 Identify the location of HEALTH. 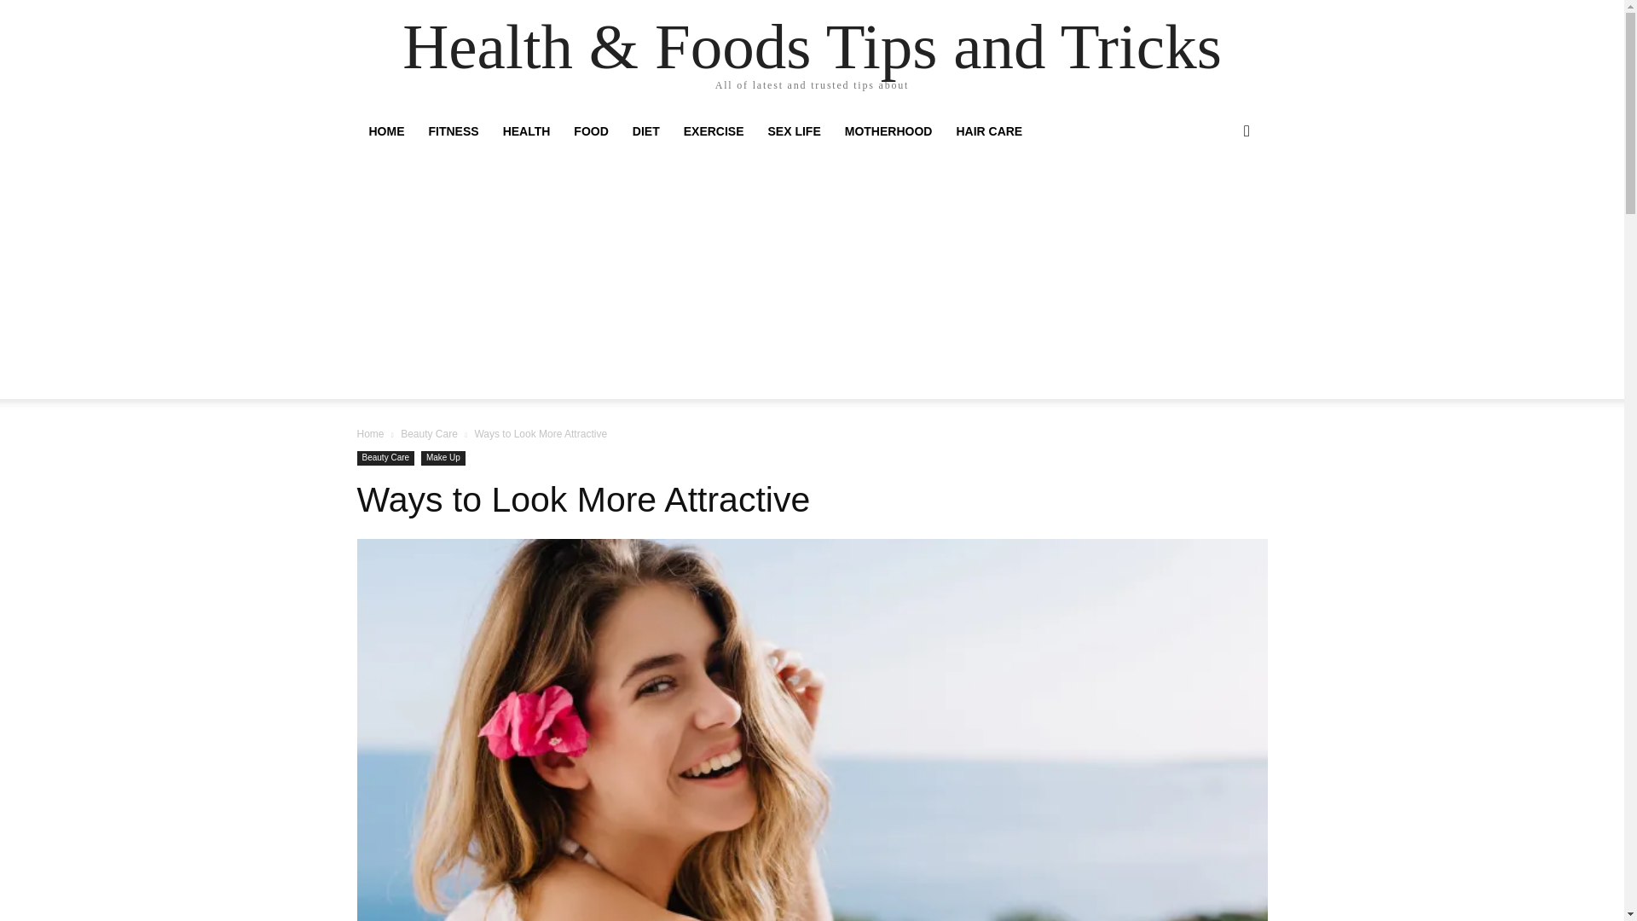
(527, 131).